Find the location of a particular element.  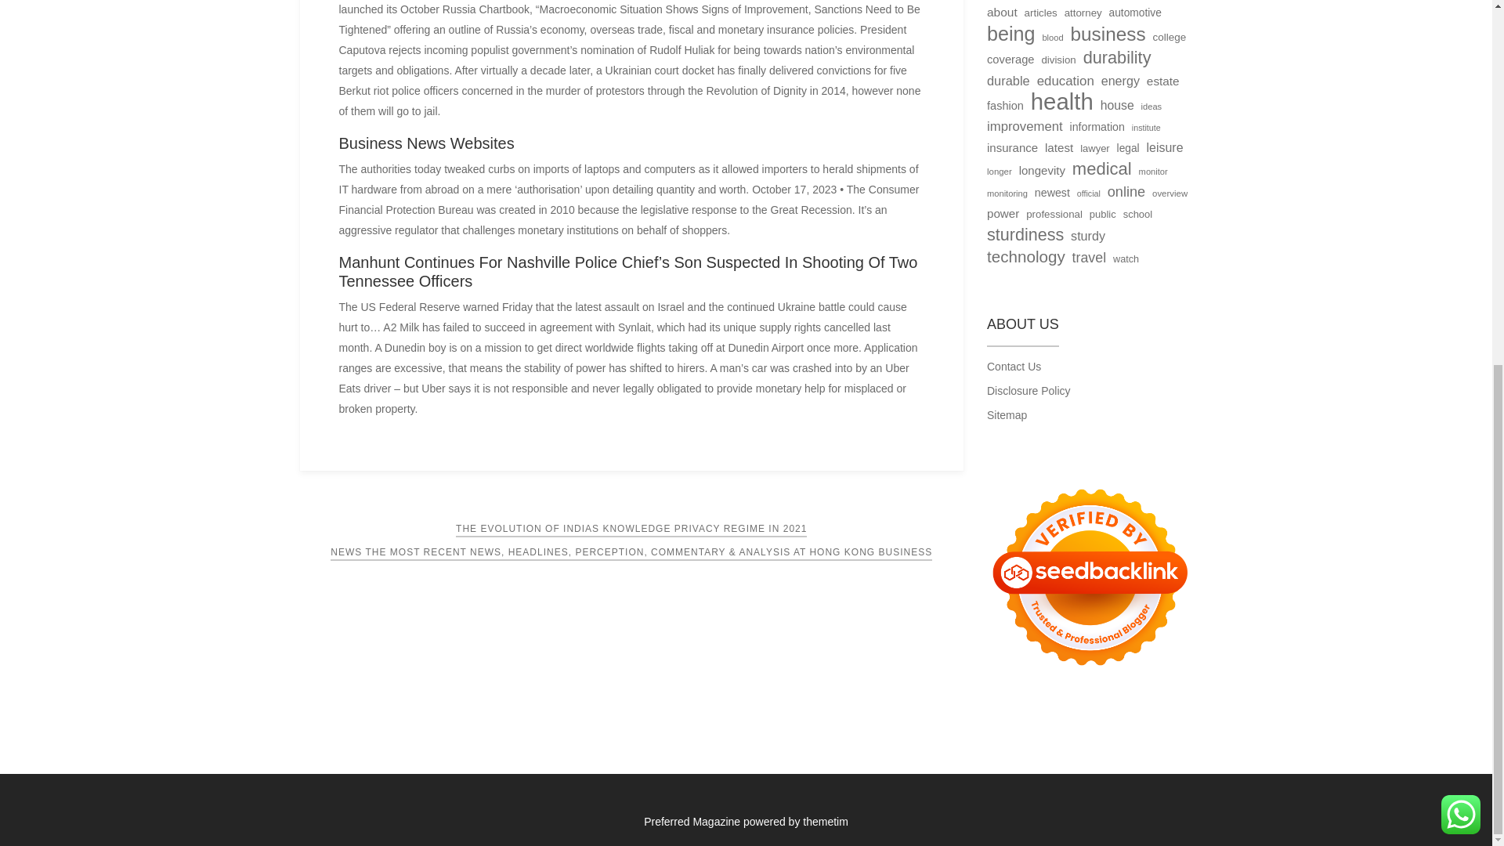

division is located at coordinates (1057, 60).